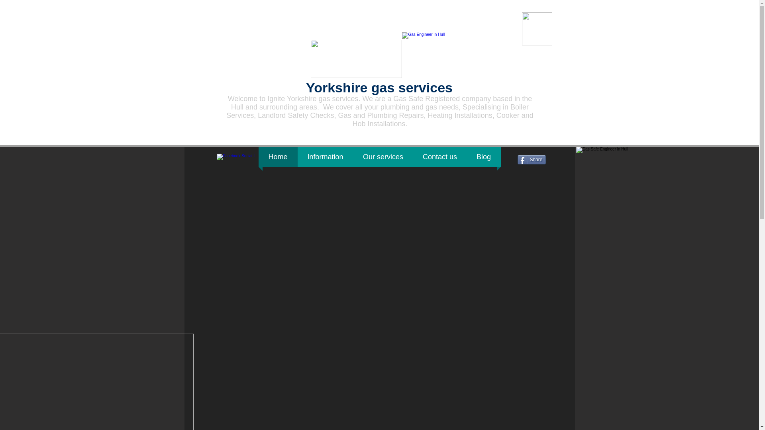 The height and width of the screenshot is (430, 765). Describe the element at coordinates (440, 157) in the screenshot. I see `Contact us` at that location.